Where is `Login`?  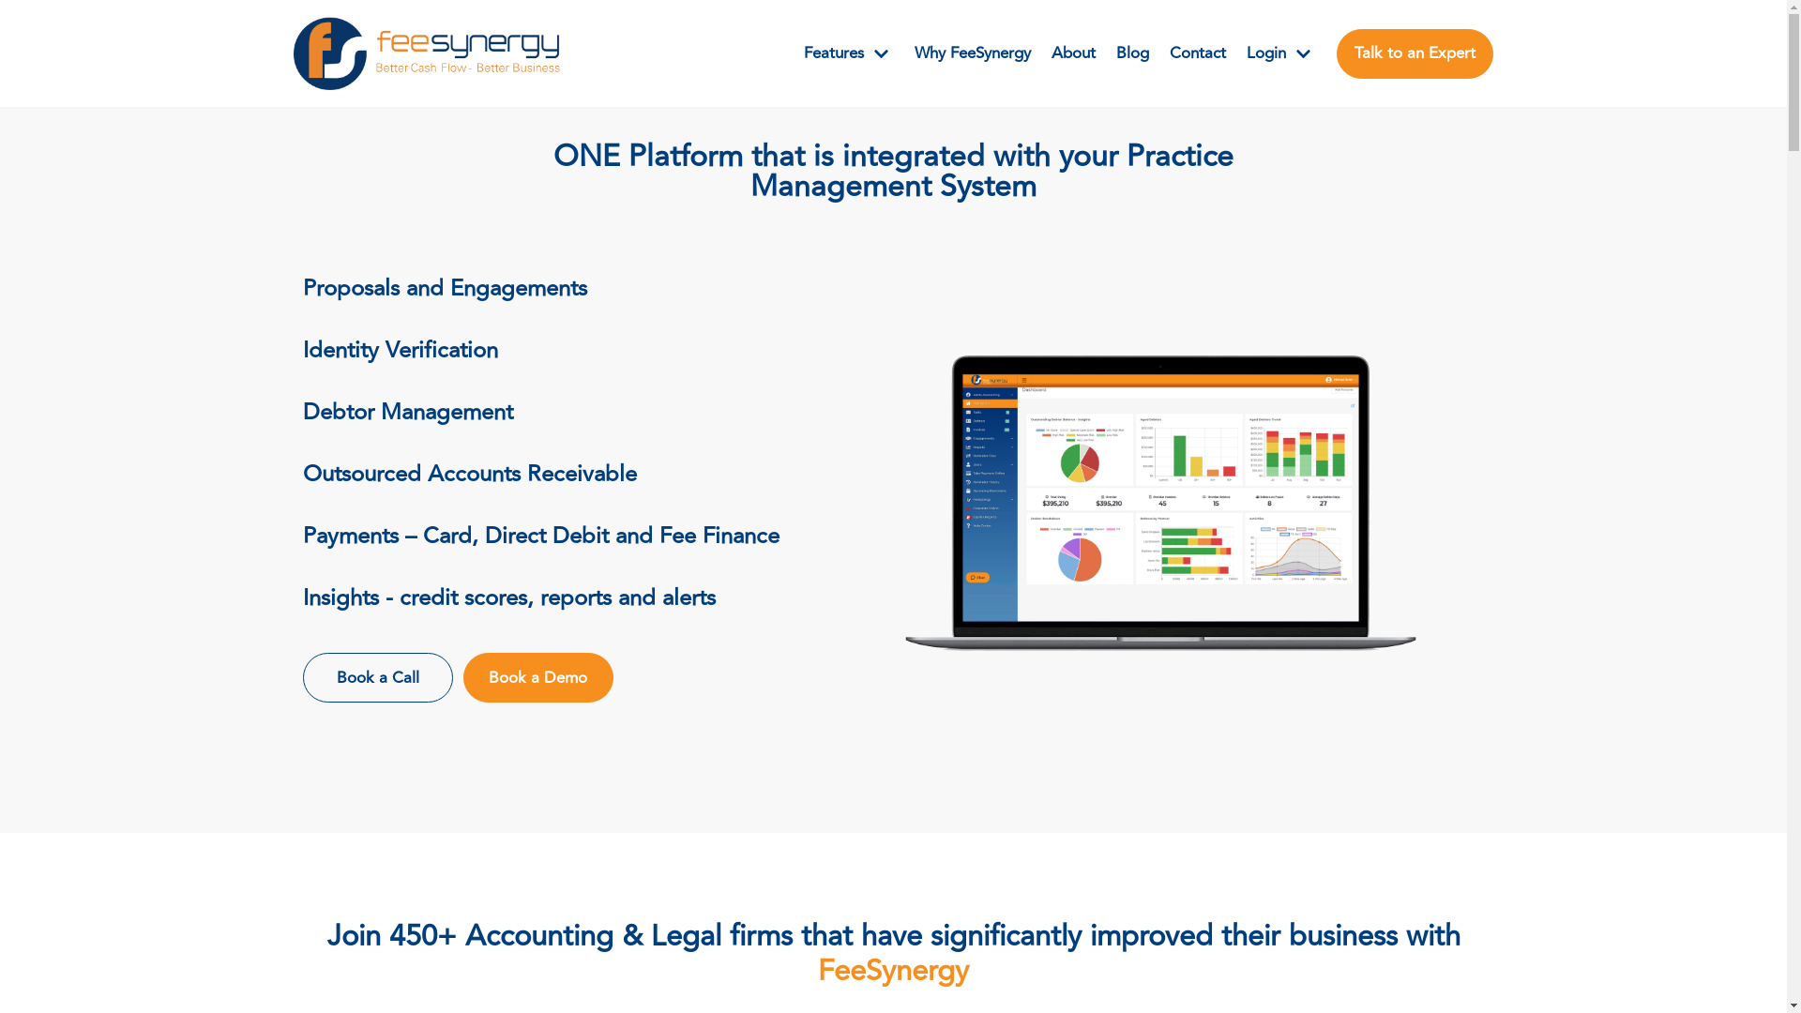 Login is located at coordinates (1281, 54).